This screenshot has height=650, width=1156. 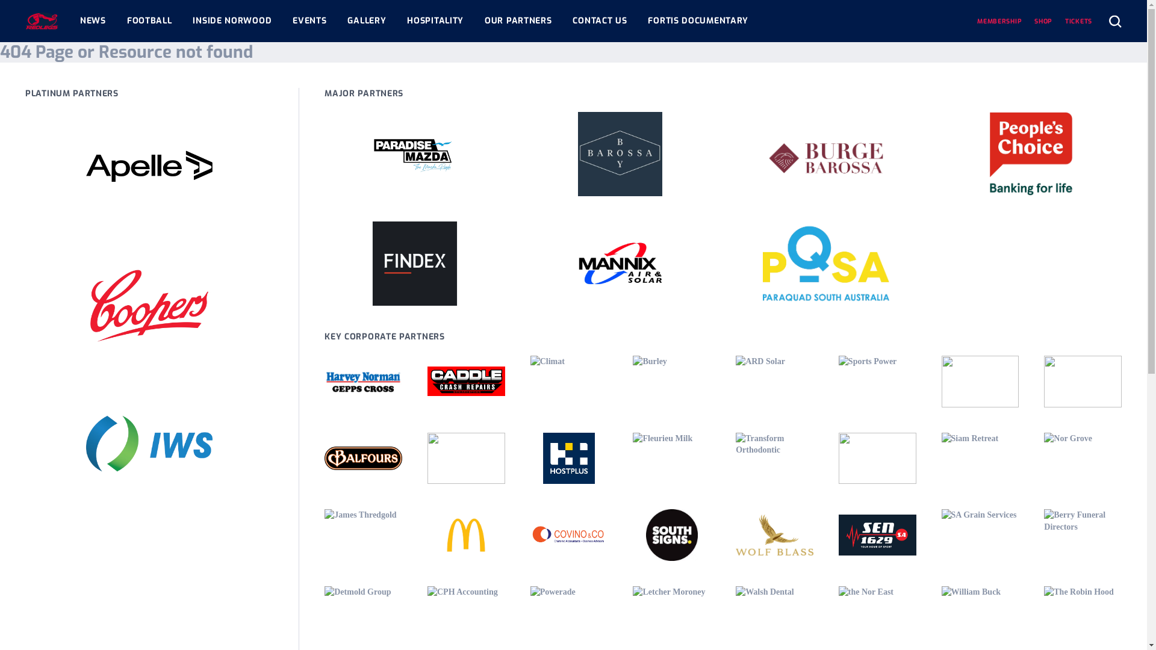 What do you see at coordinates (309, 21) in the screenshot?
I see `EVENTS` at bounding box center [309, 21].